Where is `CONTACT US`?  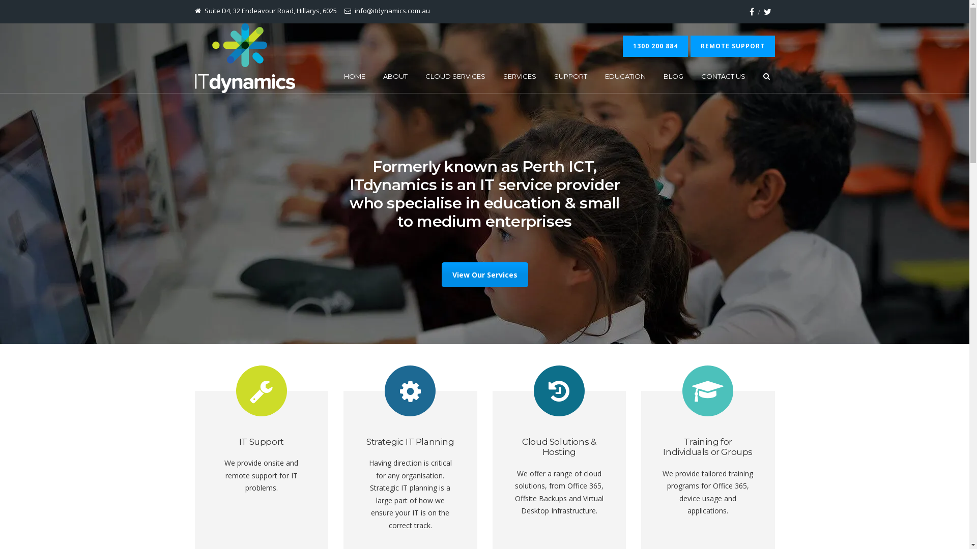
CONTACT US is located at coordinates (724, 76).